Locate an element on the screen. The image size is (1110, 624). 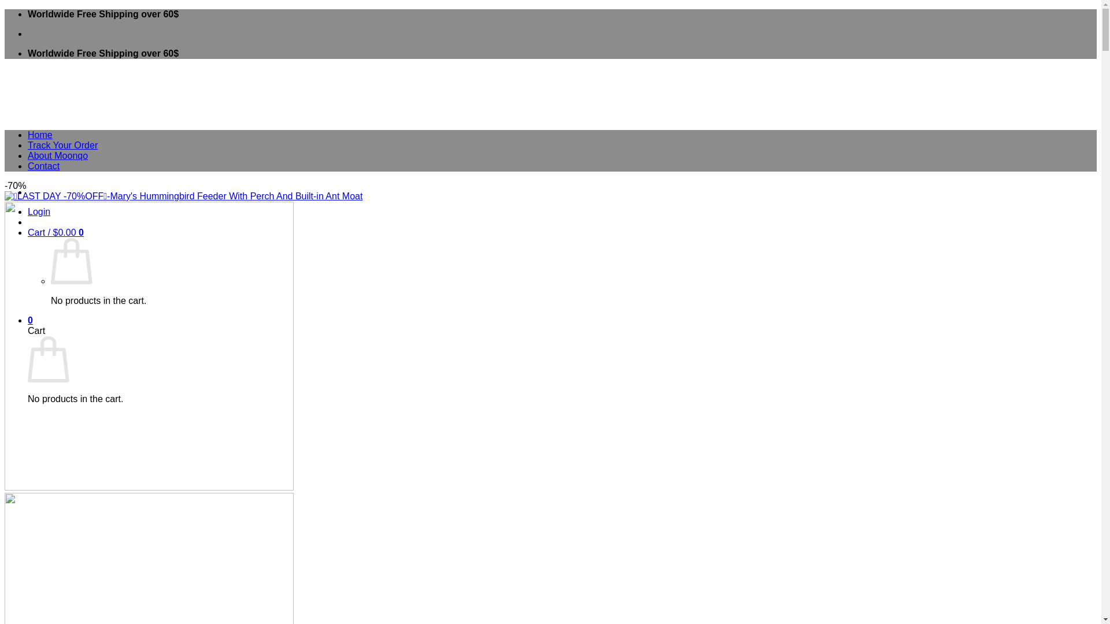
Moonqo Store is located at coordinates (257, 144).